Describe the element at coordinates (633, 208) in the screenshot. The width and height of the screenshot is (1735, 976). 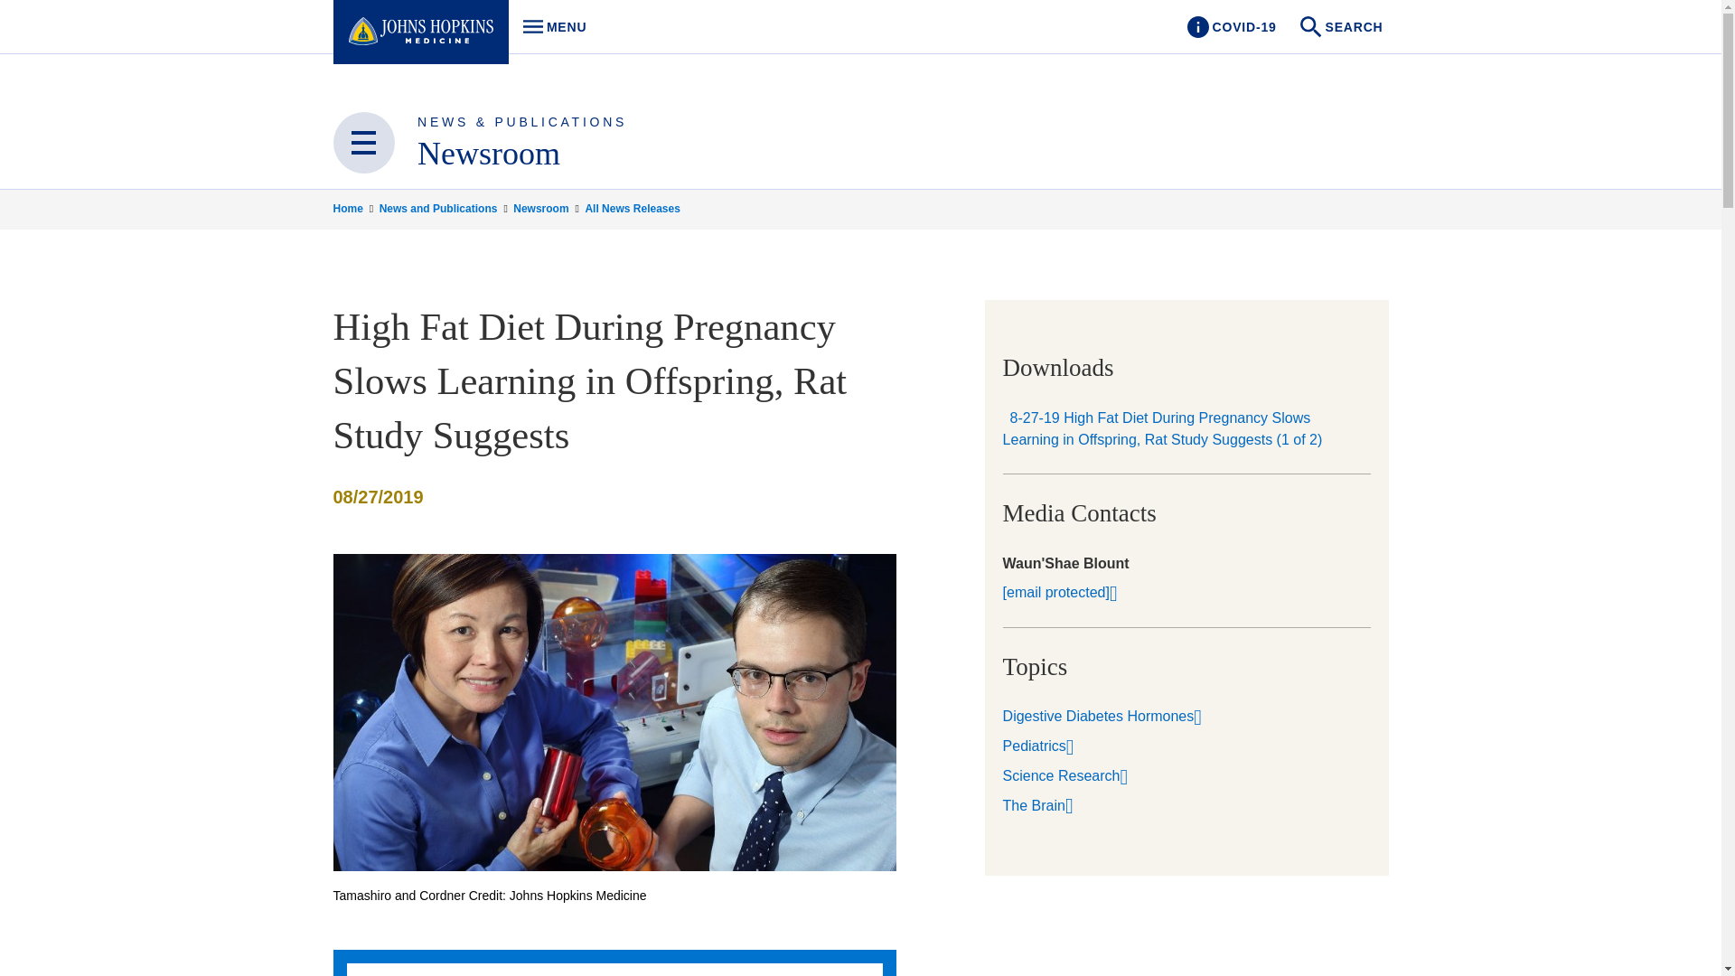
I see `Newsroom` at that location.